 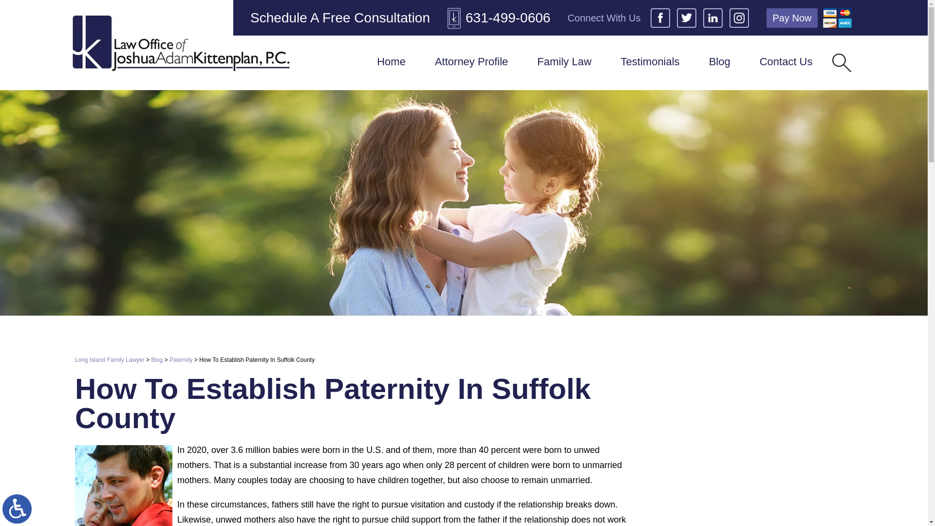 What do you see at coordinates (792, 18) in the screenshot?
I see `Pay Now` at bounding box center [792, 18].